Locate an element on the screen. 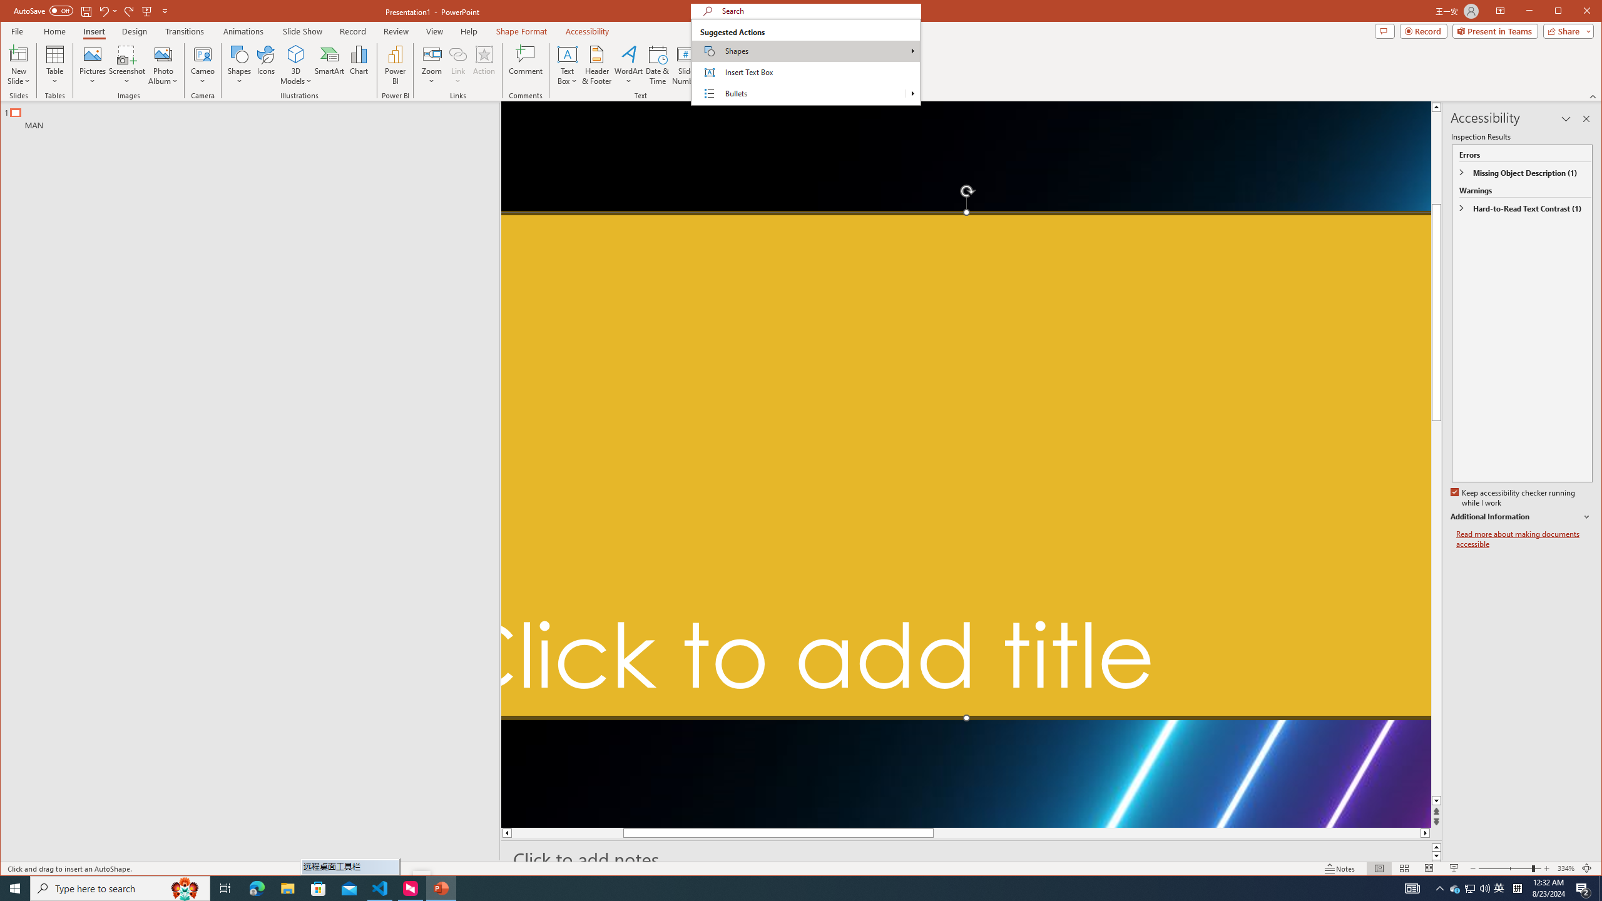 The image size is (1602, 901). Audio is located at coordinates (848, 65).